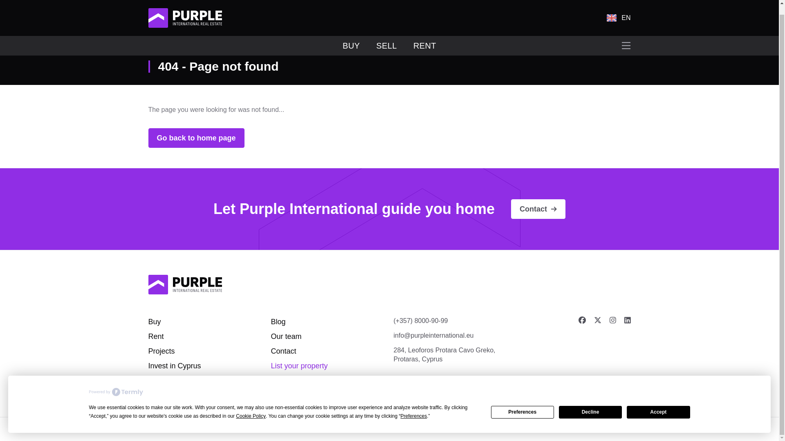 Image resolution: width=785 pixels, height=441 pixels. Describe the element at coordinates (314, 429) in the screenshot. I see `Privacy Policy` at that location.